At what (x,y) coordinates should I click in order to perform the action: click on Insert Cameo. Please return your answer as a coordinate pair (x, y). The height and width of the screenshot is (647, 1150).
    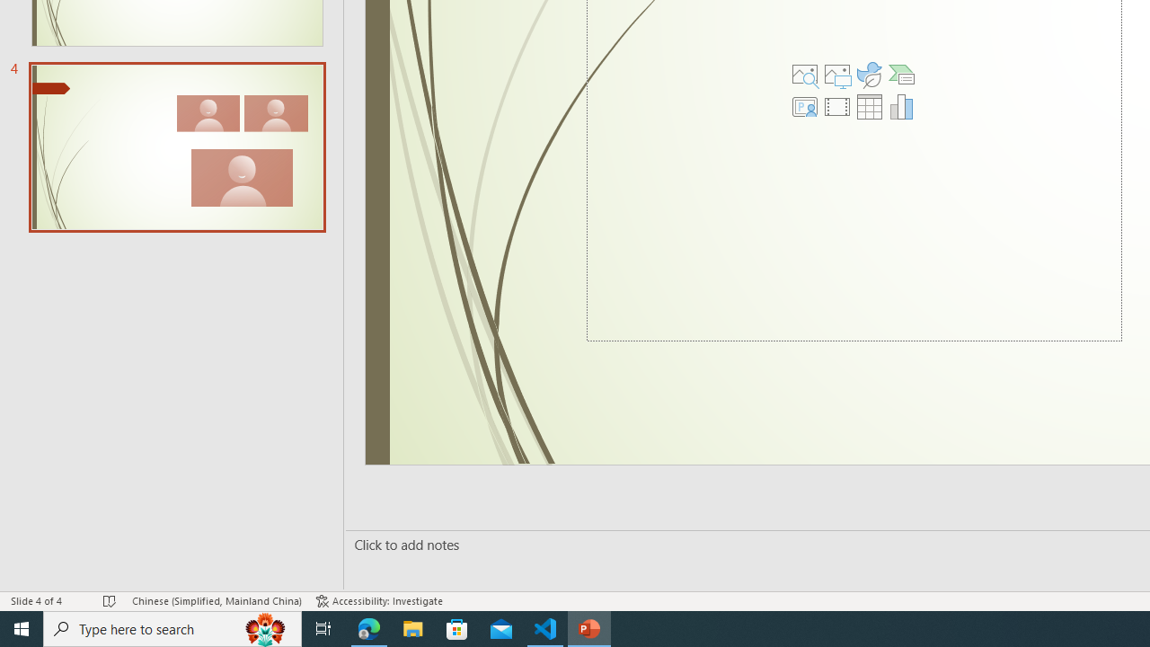
    Looking at the image, I should click on (805, 106).